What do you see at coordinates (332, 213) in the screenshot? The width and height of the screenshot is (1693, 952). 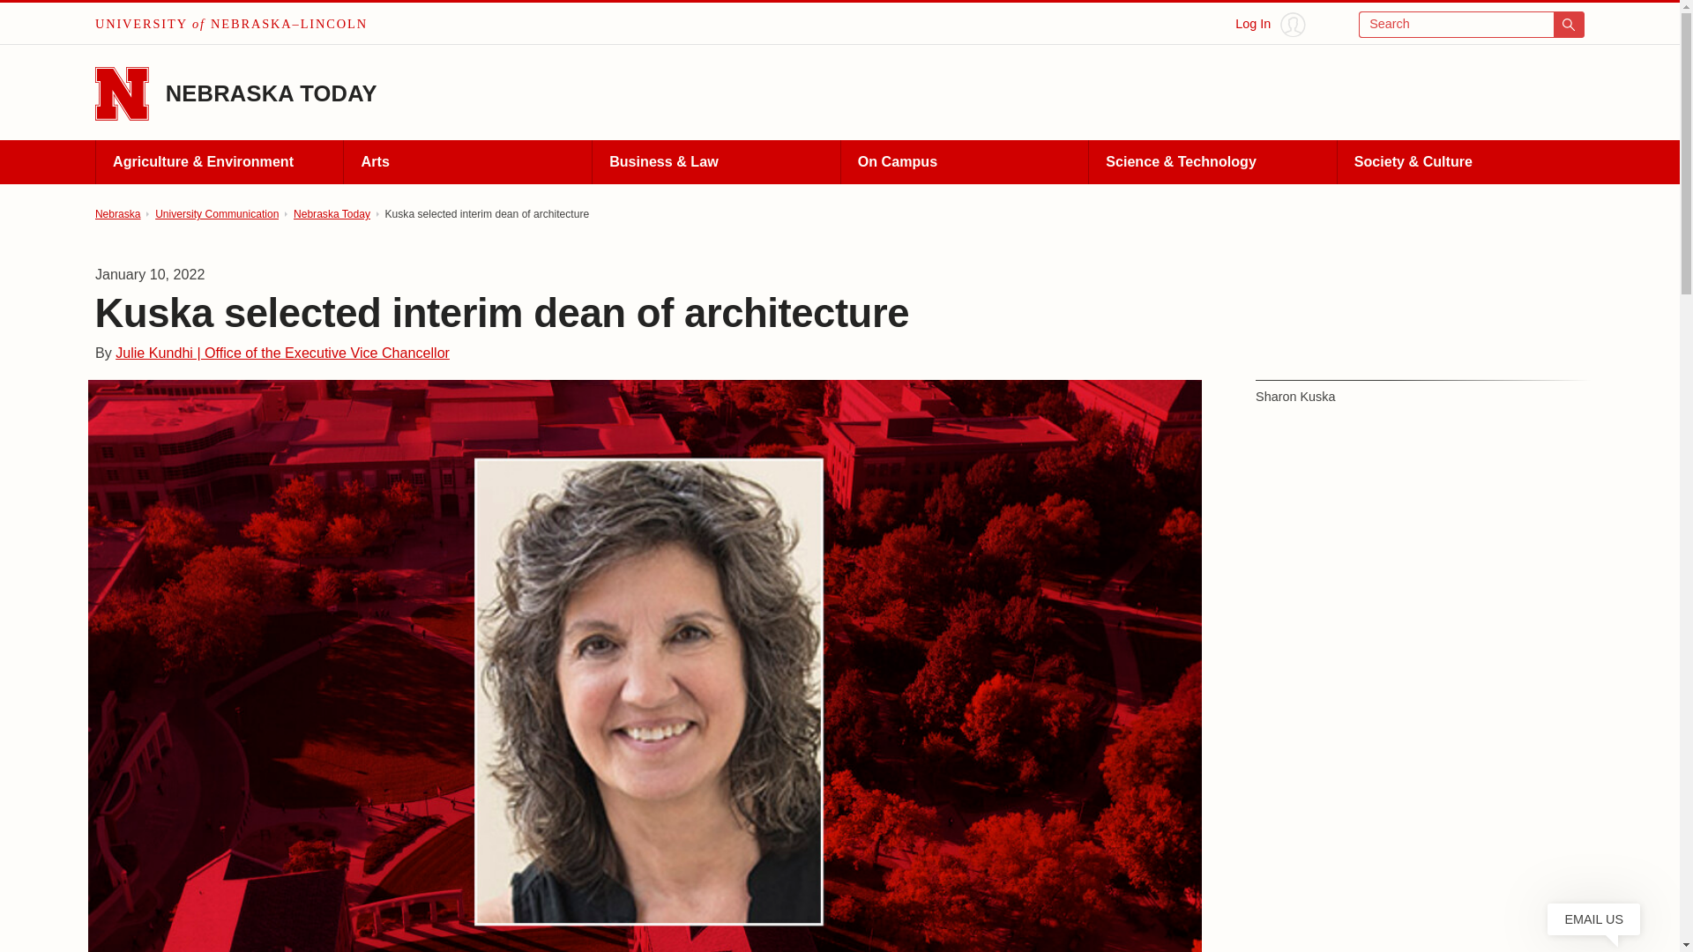 I see `Nebraska Today` at bounding box center [332, 213].